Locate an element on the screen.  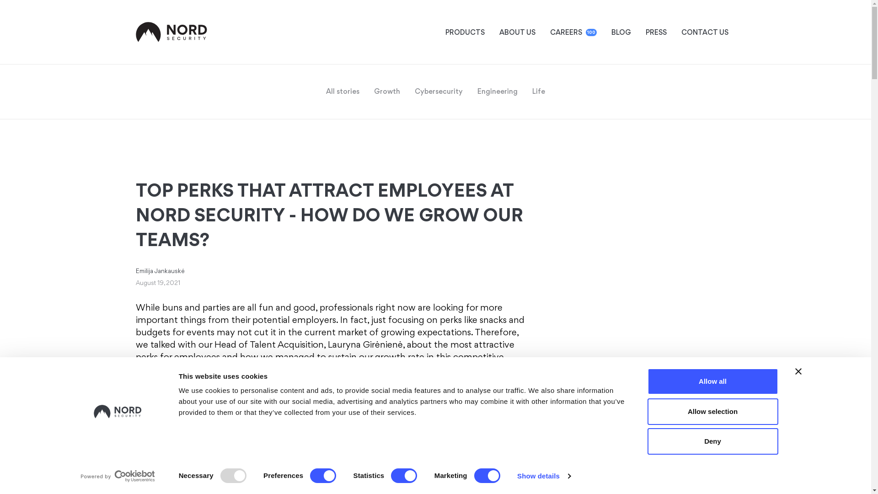
Allow selection is located at coordinates (712, 411).